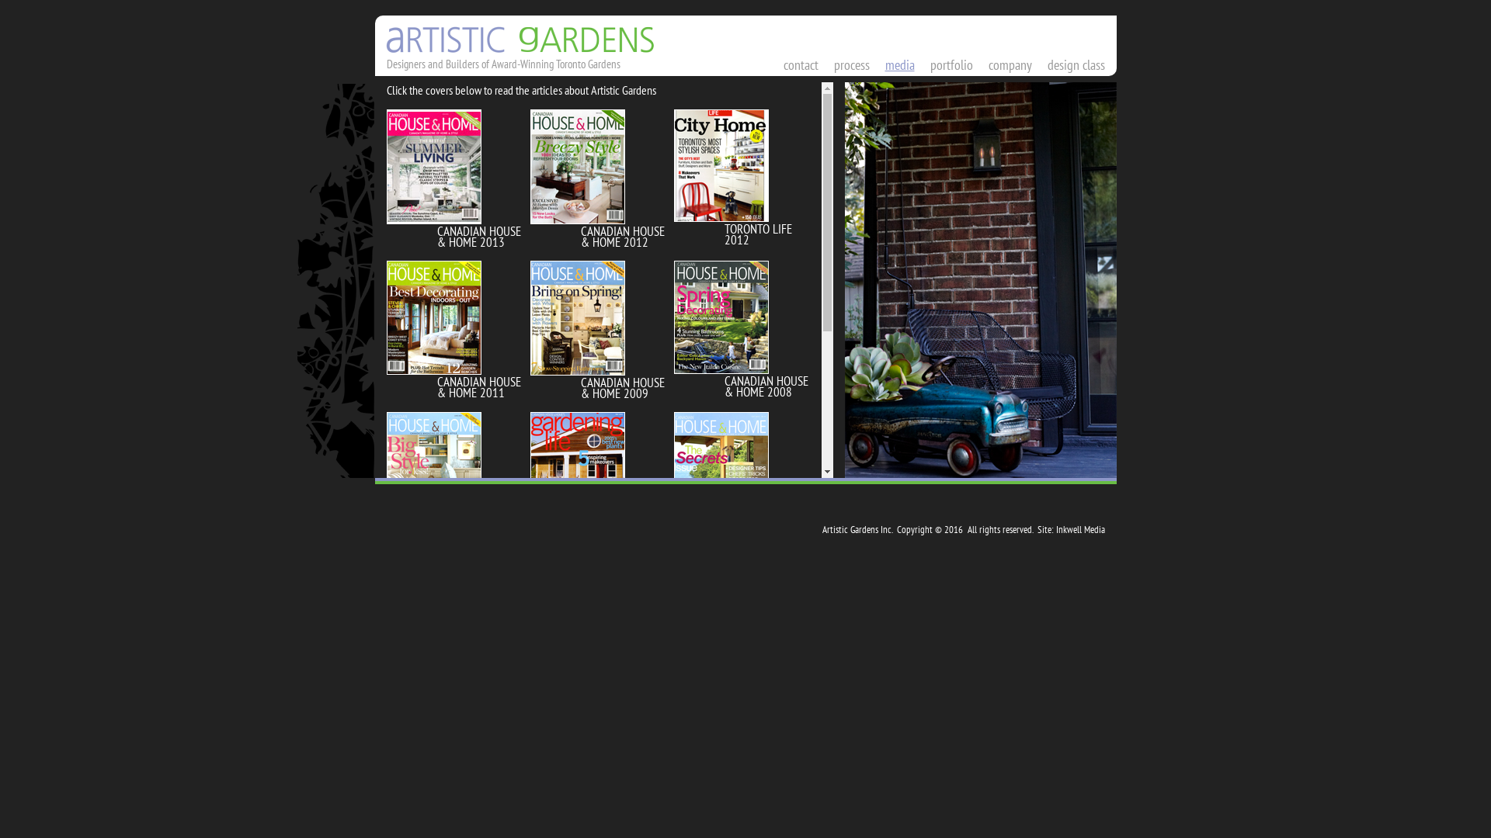  What do you see at coordinates (1010, 65) in the screenshot?
I see `company` at bounding box center [1010, 65].